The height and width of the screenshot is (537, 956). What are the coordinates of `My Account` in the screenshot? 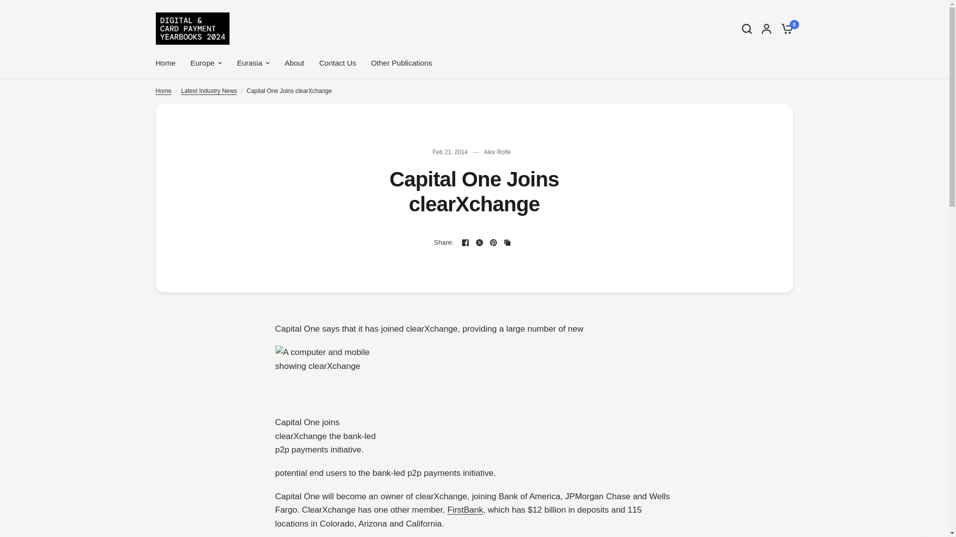 It's located at (767, 28).